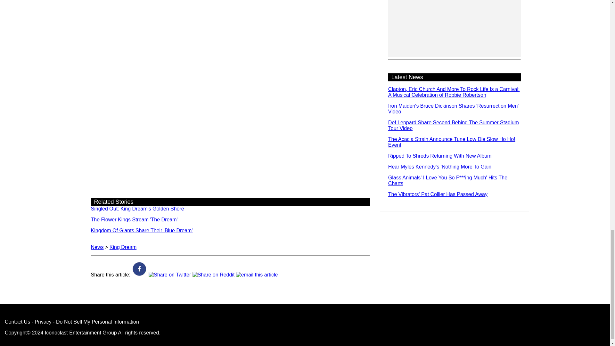  I want to click on The Flower Kings Stream 'The Dream', so click(134, 220).